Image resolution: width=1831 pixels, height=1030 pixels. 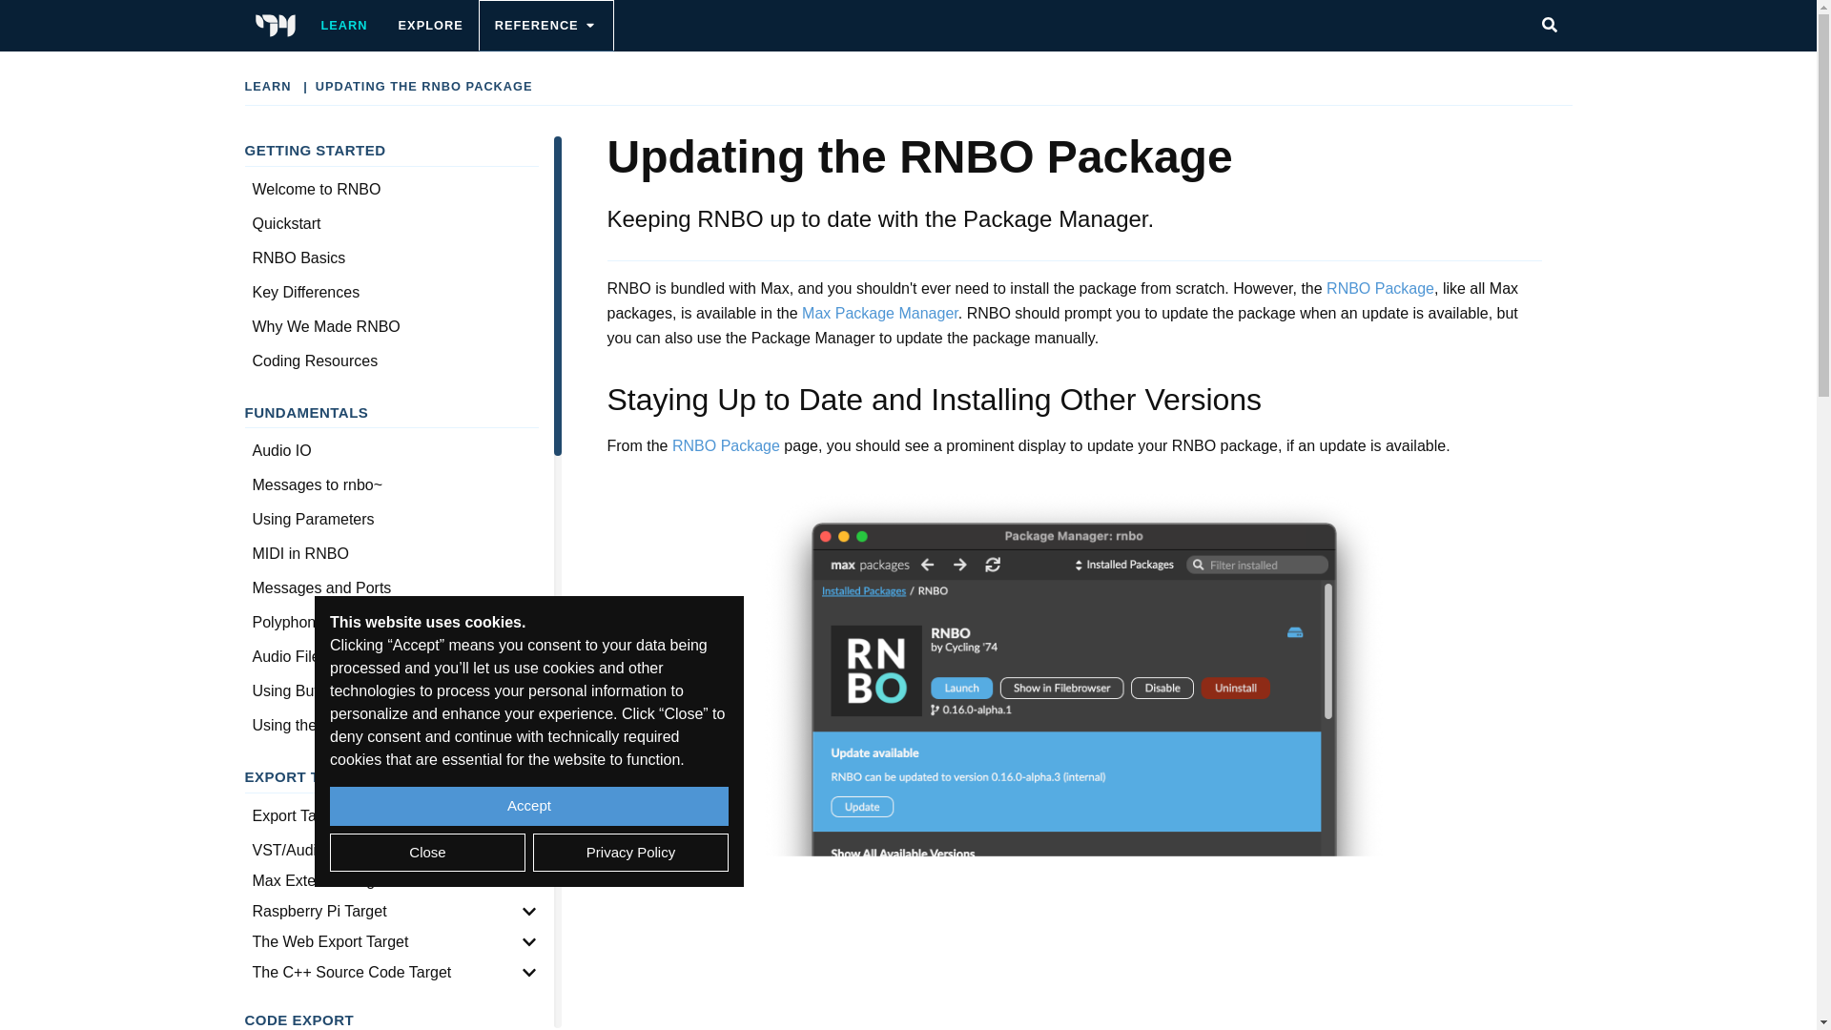 What do you see at coordinates (725, 446) in the screenshot?
I see `Open the RNBO package in Max` at bounding box center [725, 446].